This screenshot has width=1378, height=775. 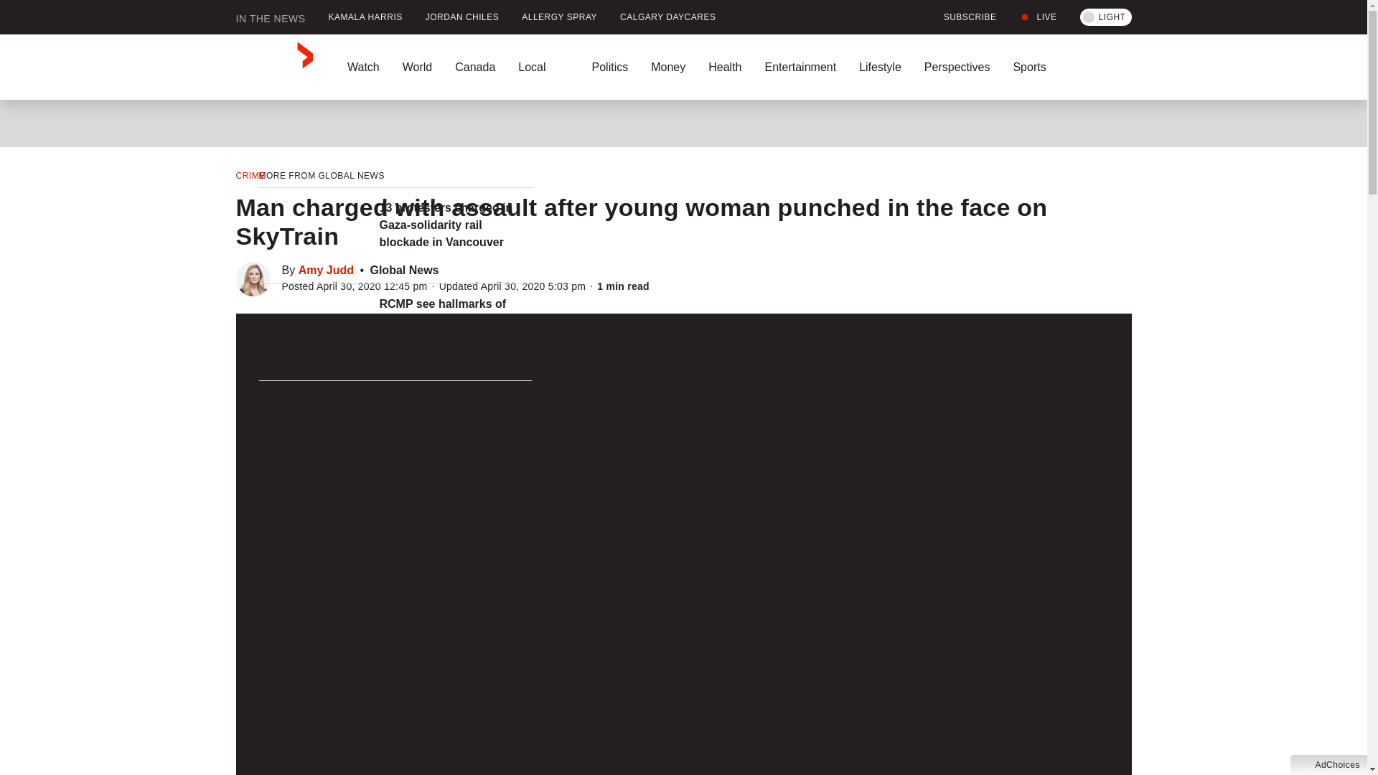 I want to click on LIVE, so click(x=1038, y=17).